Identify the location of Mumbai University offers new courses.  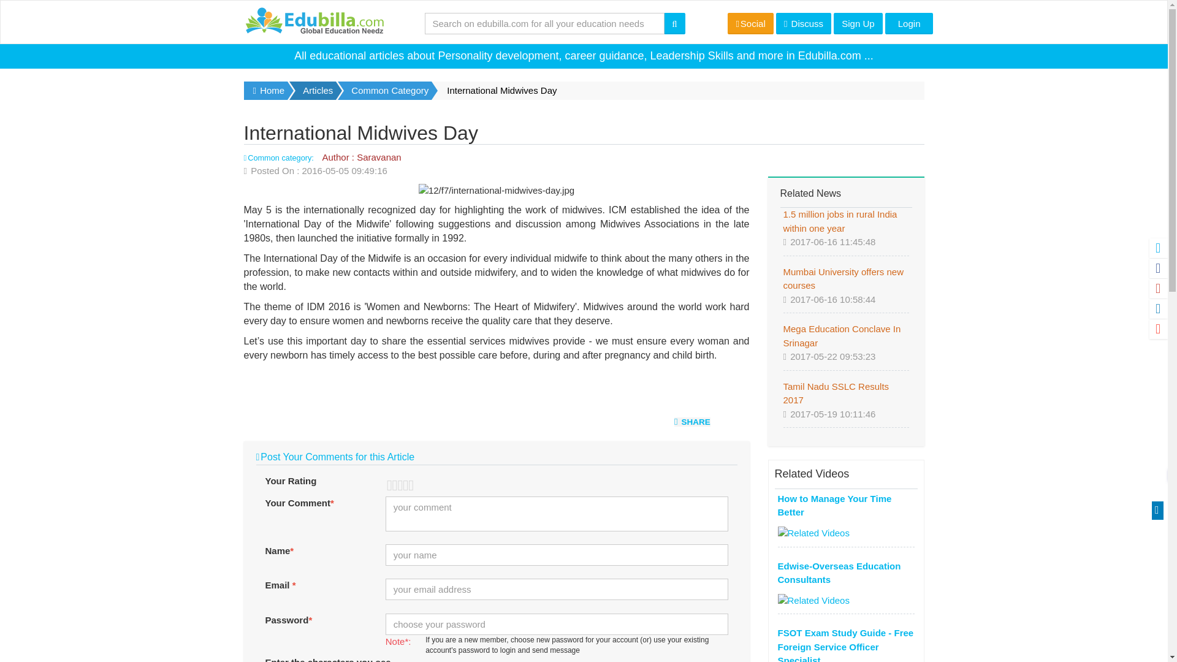
(844, 279).